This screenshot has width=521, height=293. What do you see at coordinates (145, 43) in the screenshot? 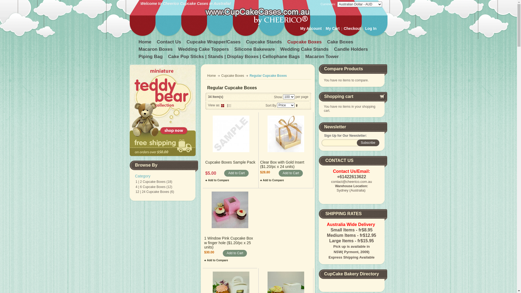
I see `Home` at bounding box center [145, 43].